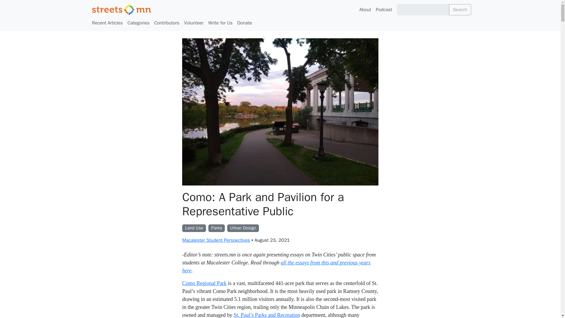 This screenshot has height=318, width=565. Describe the element at coordinates (204, 283) in the screenshot. I see `Como Regional Park` at that location.